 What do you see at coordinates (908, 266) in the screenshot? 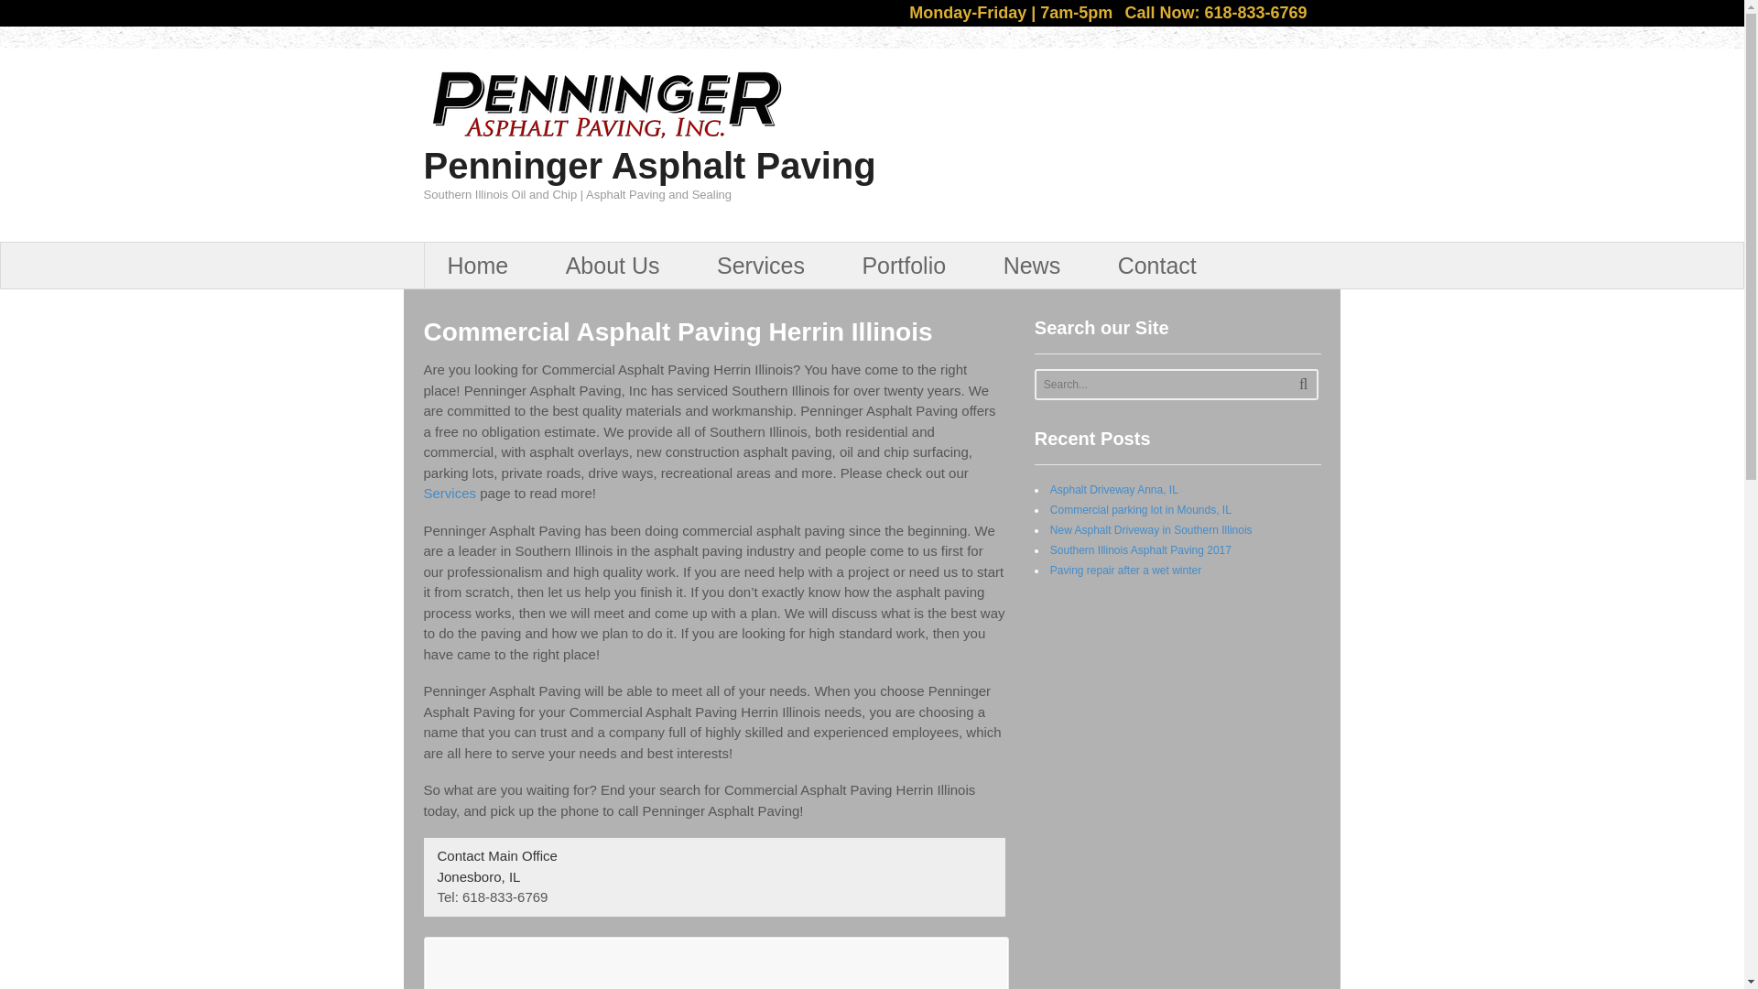
I see `Portfolio` at bounding box center [908, 266].